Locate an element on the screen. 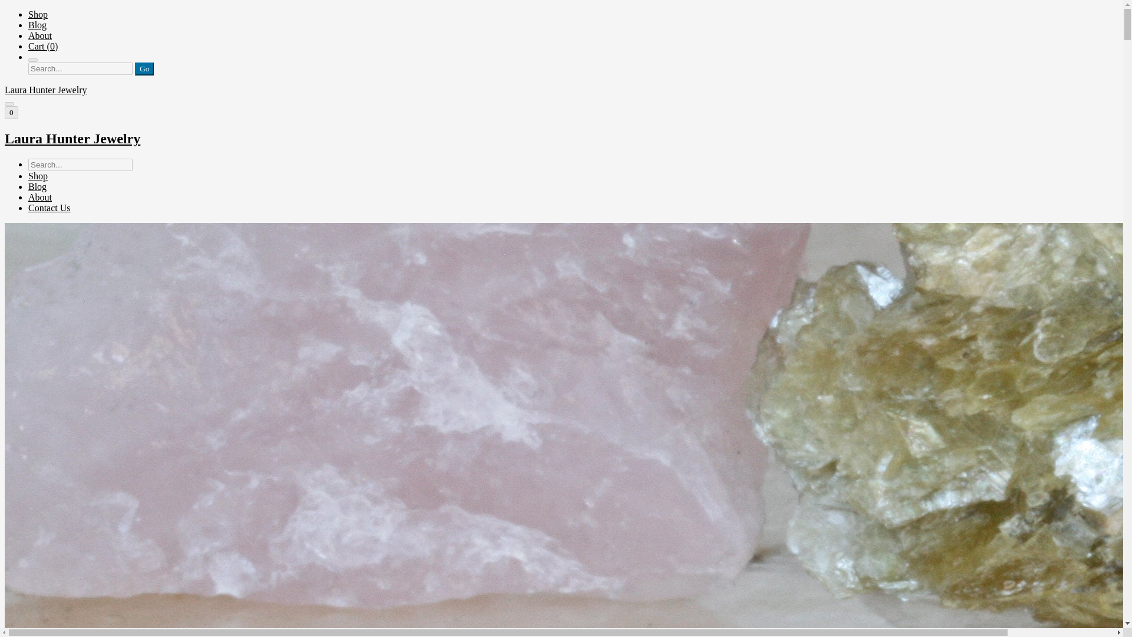 The image size is (1132, 637). Shop is located at coordinates (38, 176).